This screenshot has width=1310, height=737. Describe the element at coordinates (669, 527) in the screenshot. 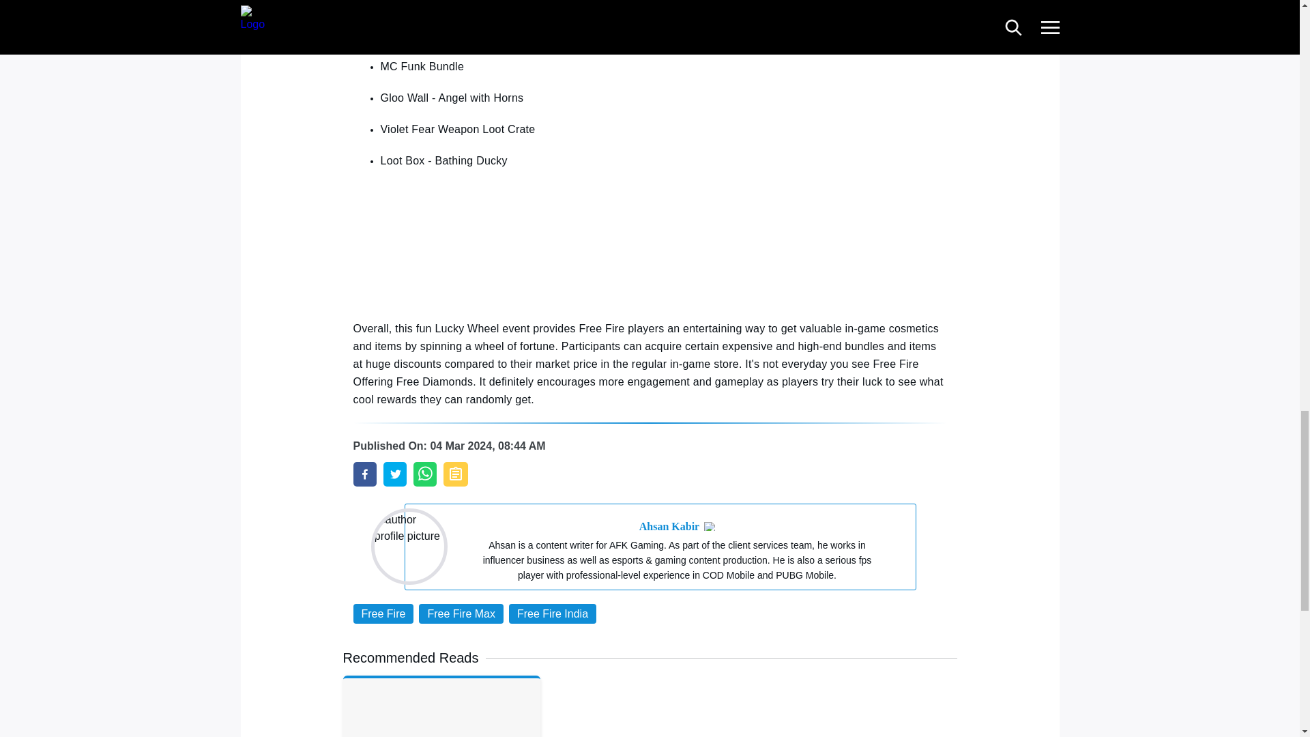

I see `Ahsan Kabir` at that location.